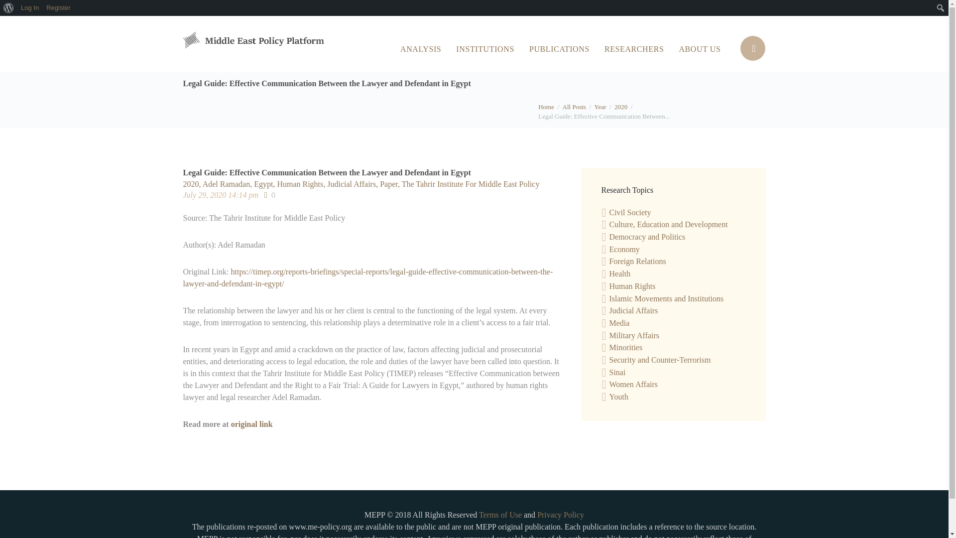  What do you see at coordinates (270, 195) in the screenshot?
I see `0` at bounding box center [270, 195].